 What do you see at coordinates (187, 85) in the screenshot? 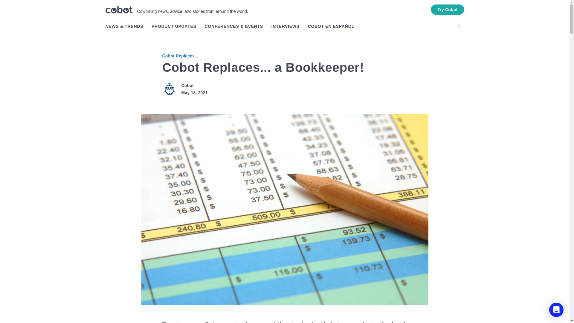
I see `Cobot` at bounding box center [187, 85].